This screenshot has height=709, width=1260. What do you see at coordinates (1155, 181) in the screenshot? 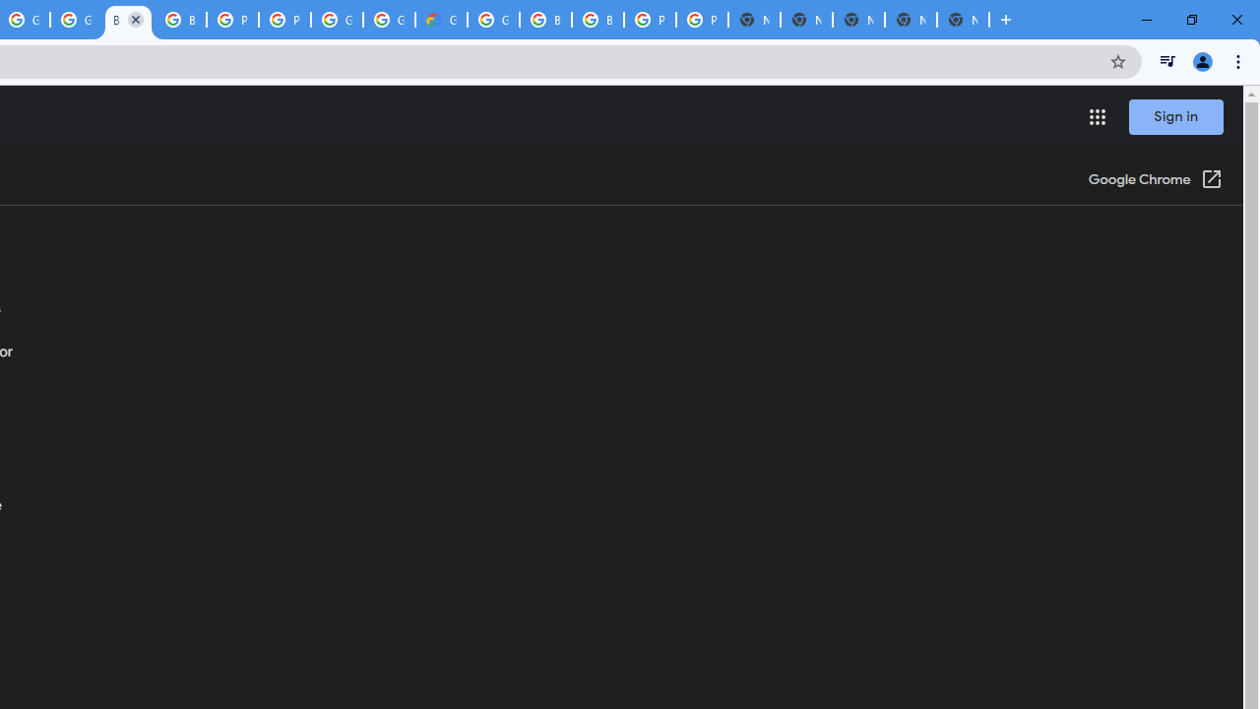
I see `Google Chrome (Open in a new window)` at bounding box center [1155, 181].